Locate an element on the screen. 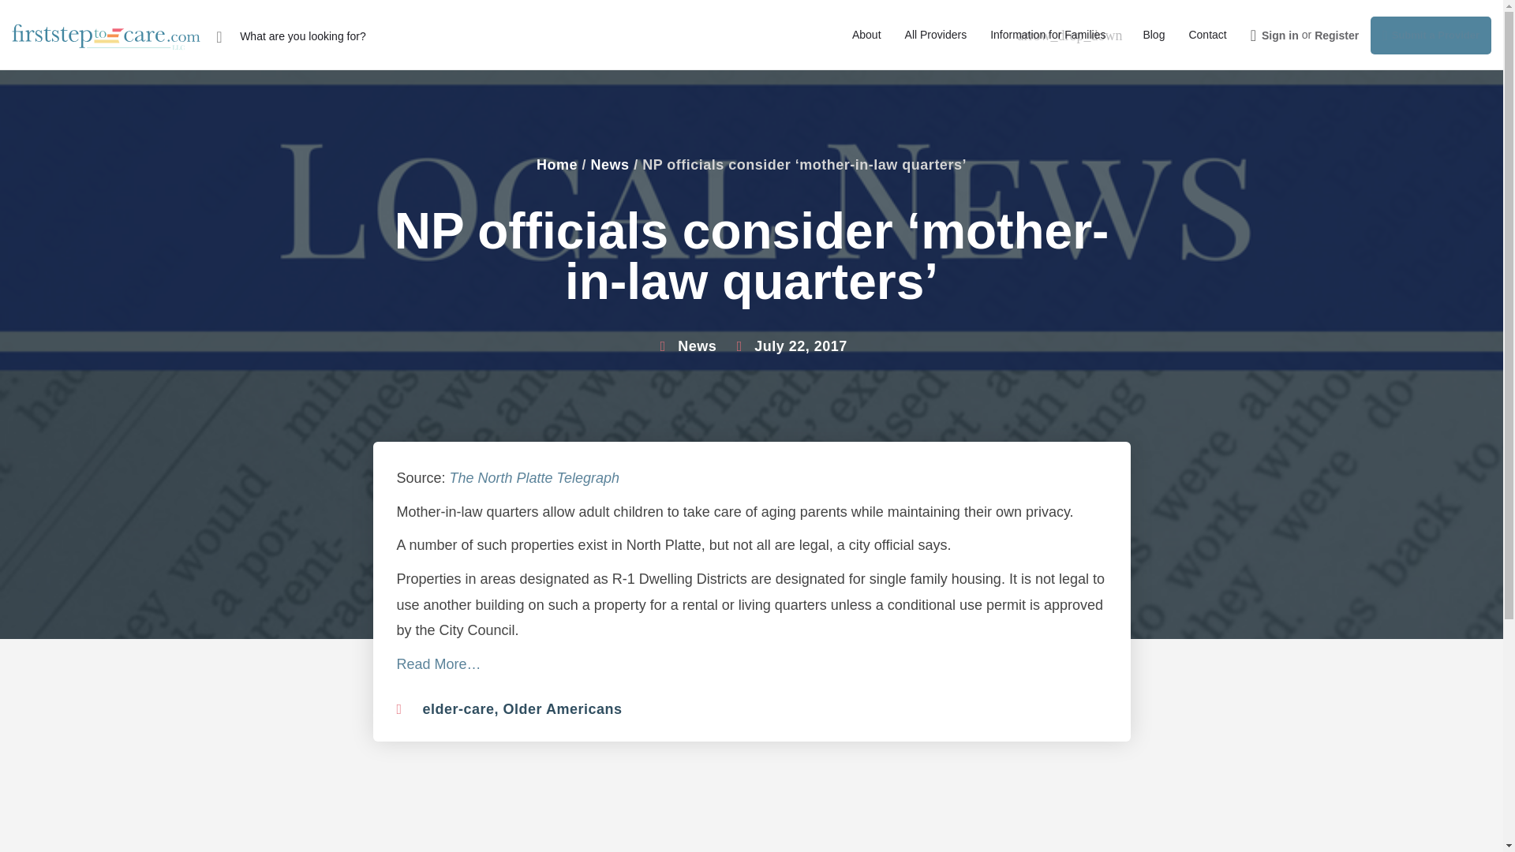 This screenshot has height=852, width=1515. News is located at coordinates (610, 164).